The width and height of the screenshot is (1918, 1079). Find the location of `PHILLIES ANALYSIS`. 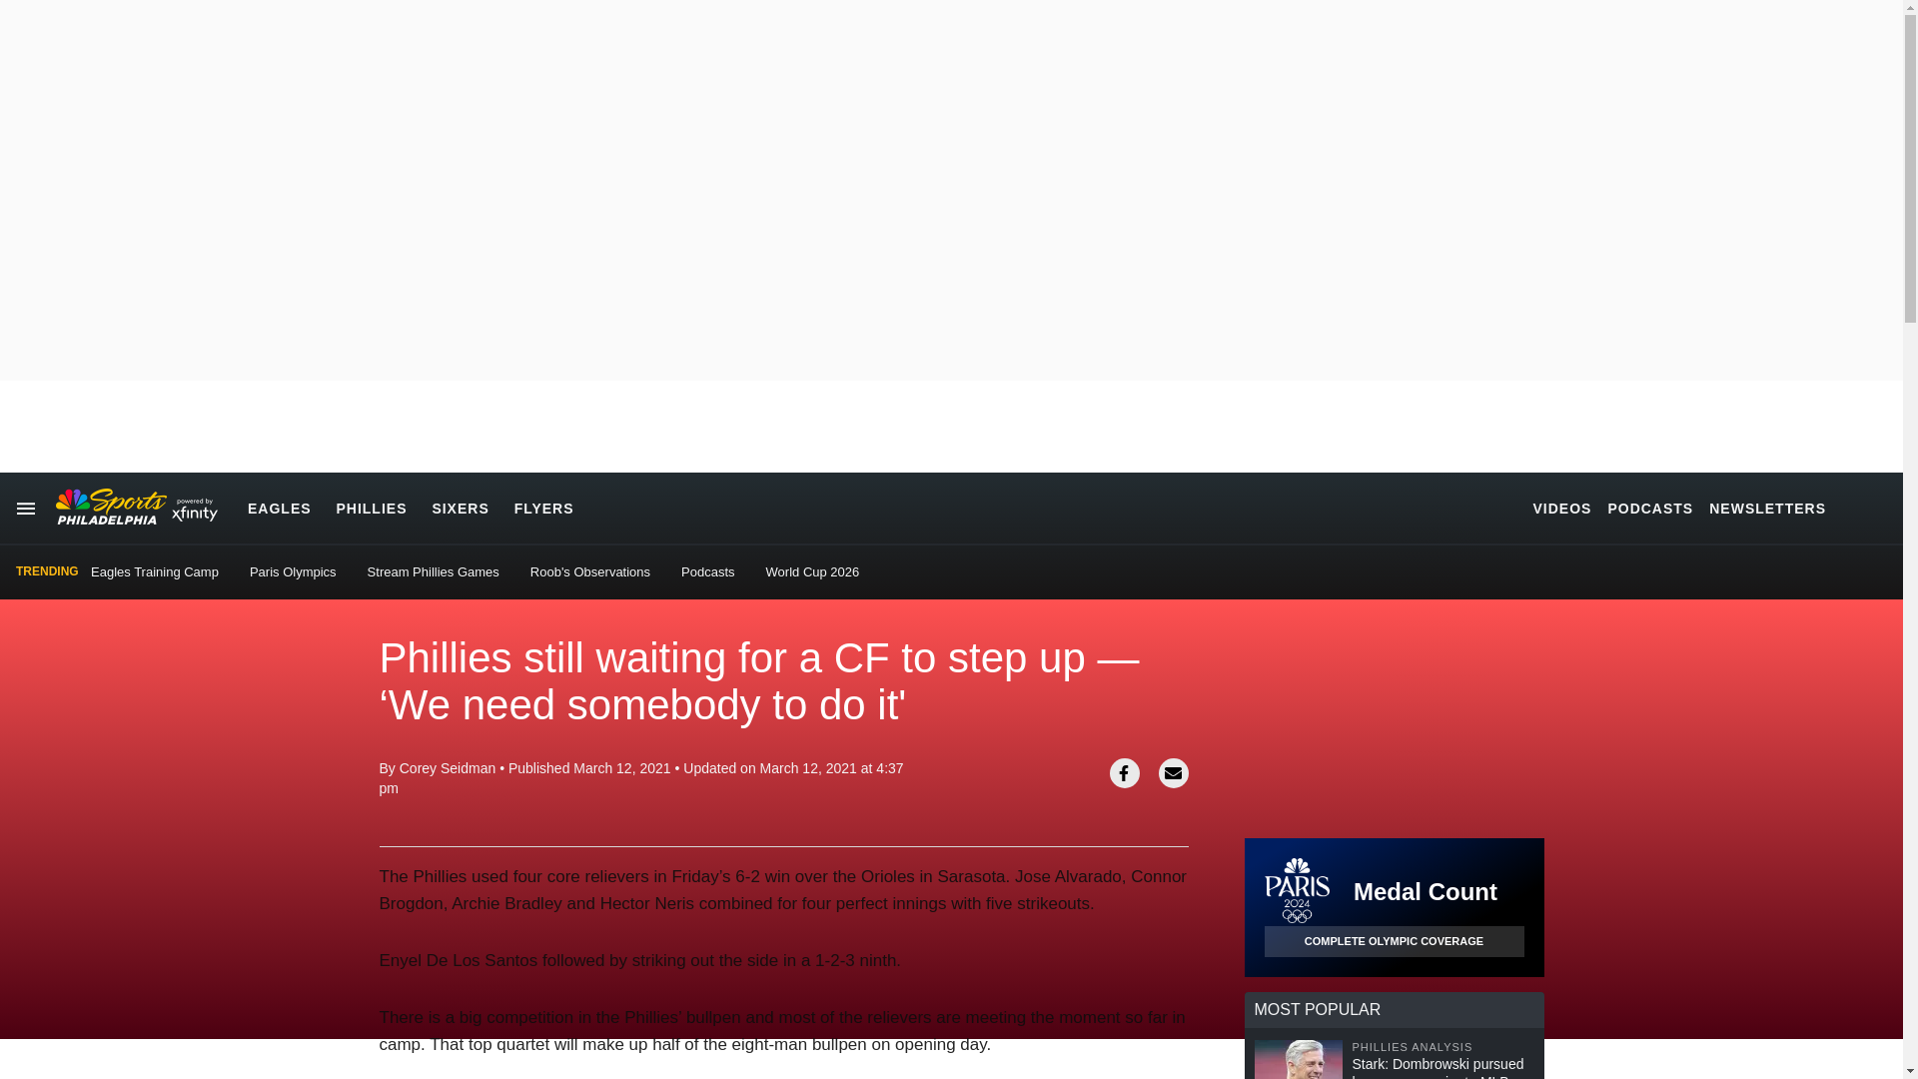

PHILLIES ANALYSIS is located at coordinates (1442, 1047).